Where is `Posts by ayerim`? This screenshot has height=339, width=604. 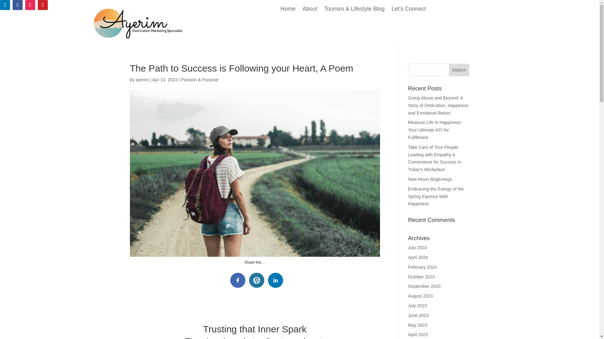
Posts by ayerim is located at coordinates (142, 80).